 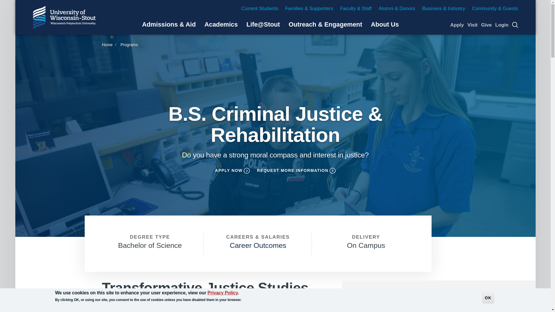 What do you see at coordinates (64, 17) in the screenshot?
I see `University of Wisconsin-Stout` at bounding box center [64, 17].